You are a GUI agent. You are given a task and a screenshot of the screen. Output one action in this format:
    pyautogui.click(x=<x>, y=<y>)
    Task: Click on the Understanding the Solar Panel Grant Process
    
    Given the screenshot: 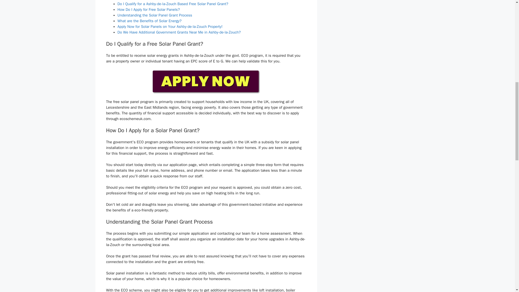 What is the action you would take?
    pyautogui.click(x=155, y=15)
    